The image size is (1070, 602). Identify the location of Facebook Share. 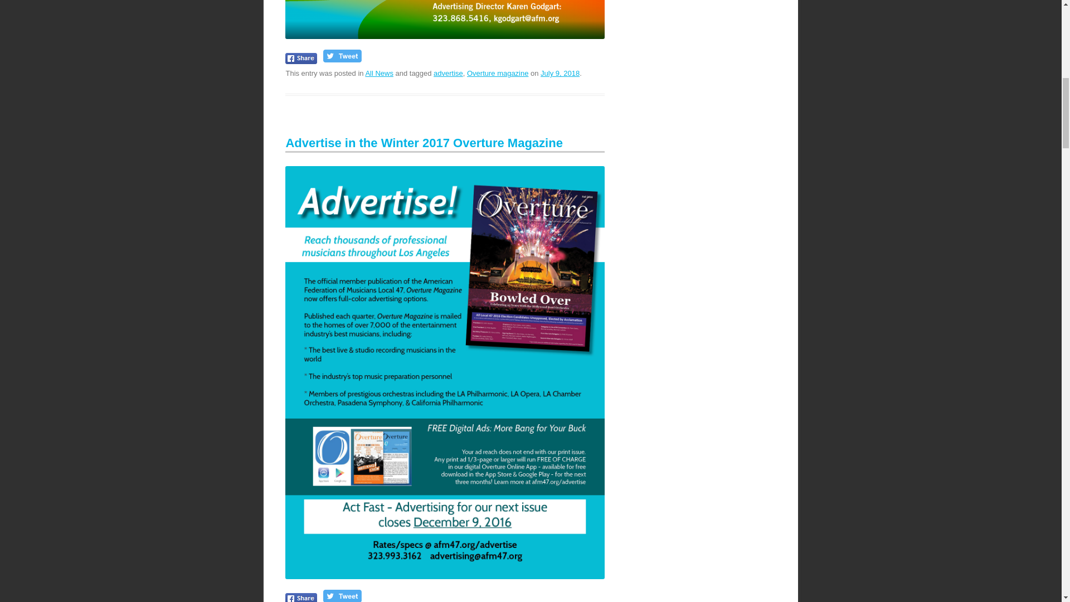
(301, 58).